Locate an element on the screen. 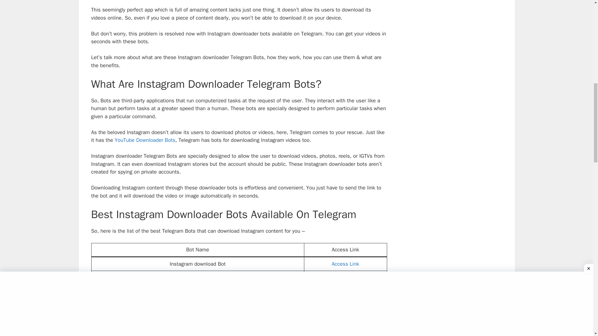  Access Link is located at coordinates (345, 277).